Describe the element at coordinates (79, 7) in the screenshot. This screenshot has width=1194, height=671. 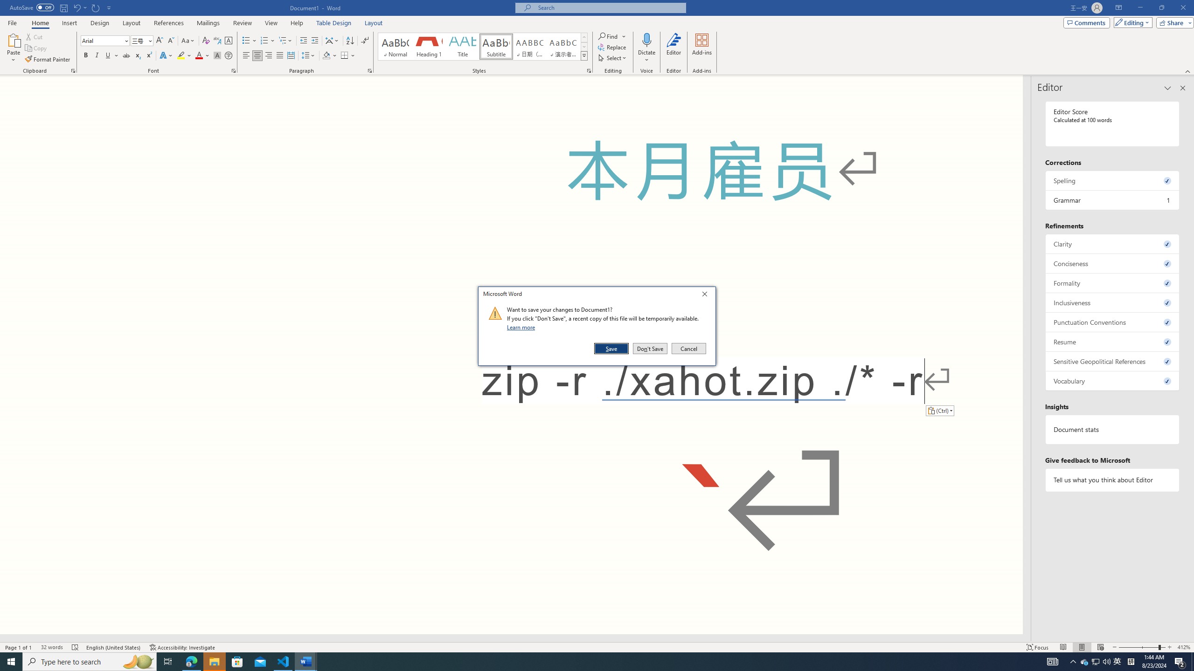
I see `Undo Paste` at that location.